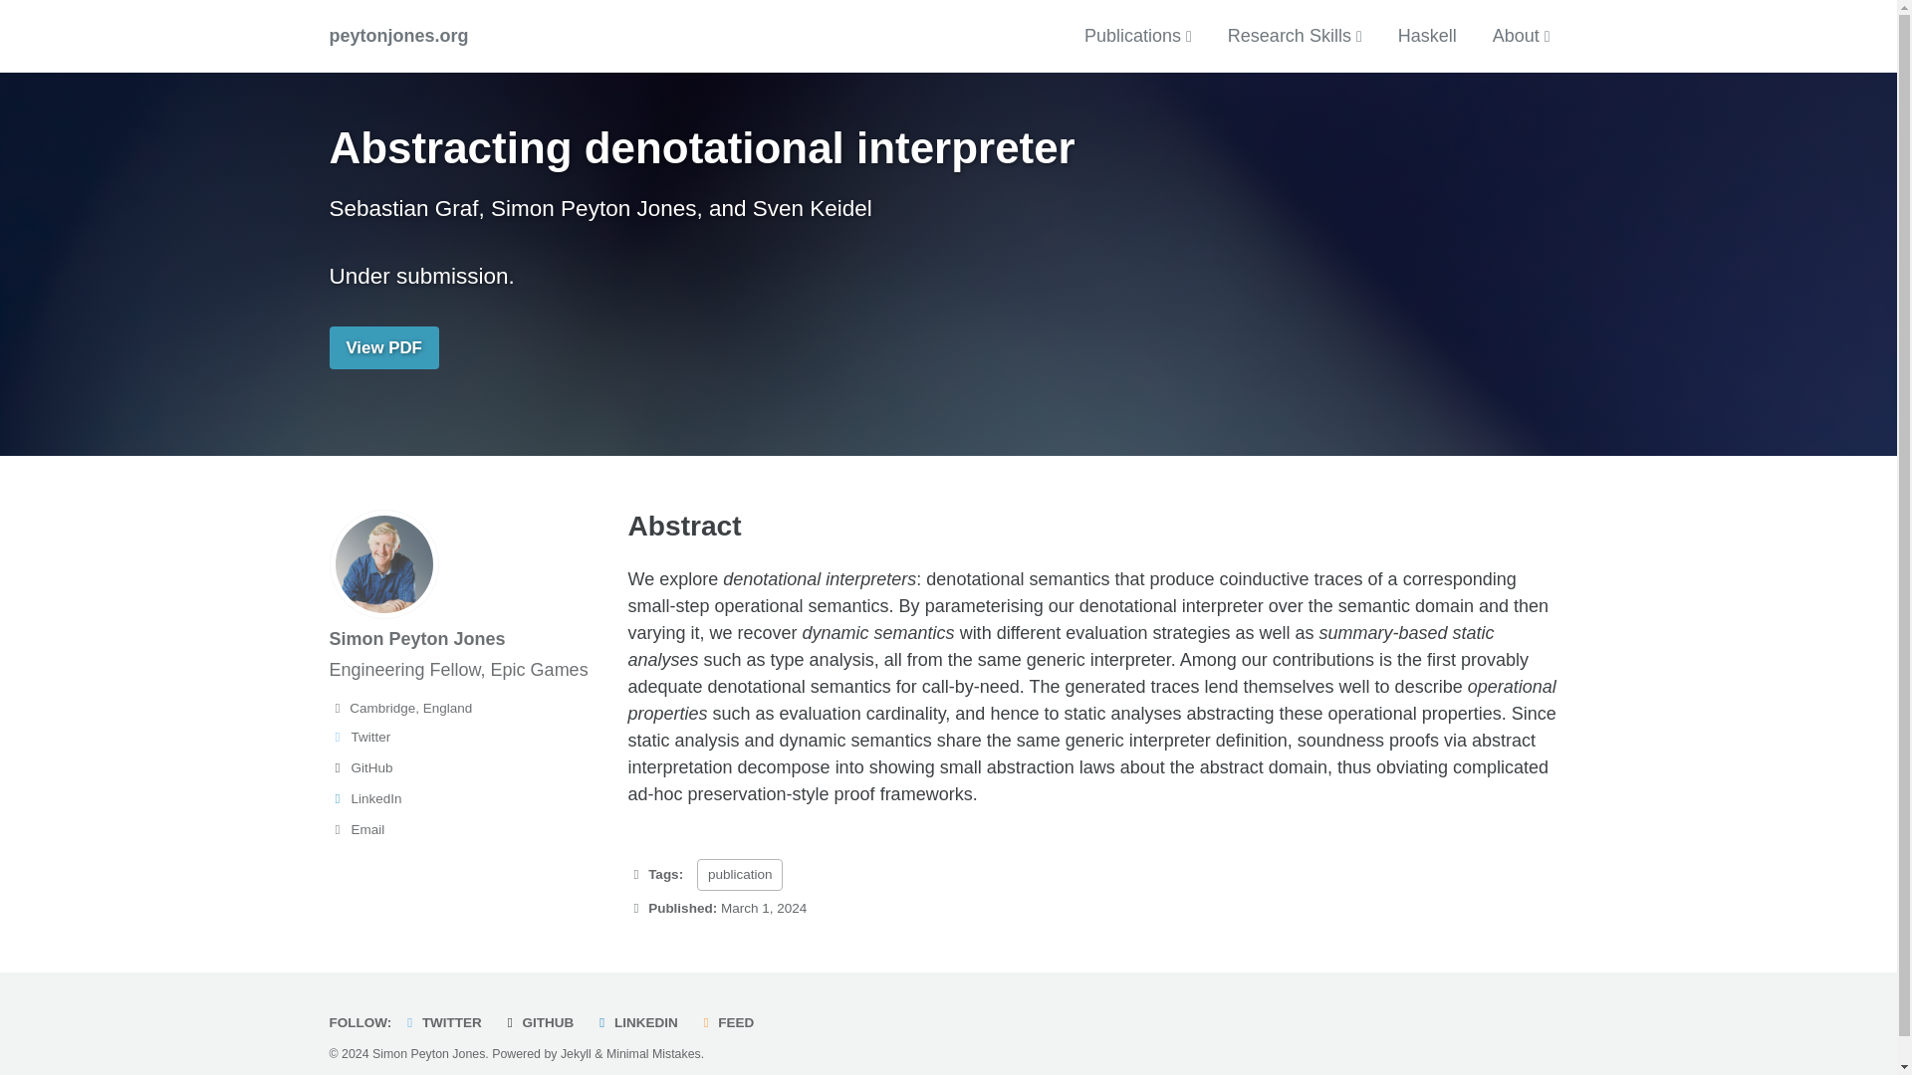 This screenshot has width=1912, height=1075. Describe the element at coordinates (416, 639) in the screenshot. I see `Simon Peyton Jones` at that location.